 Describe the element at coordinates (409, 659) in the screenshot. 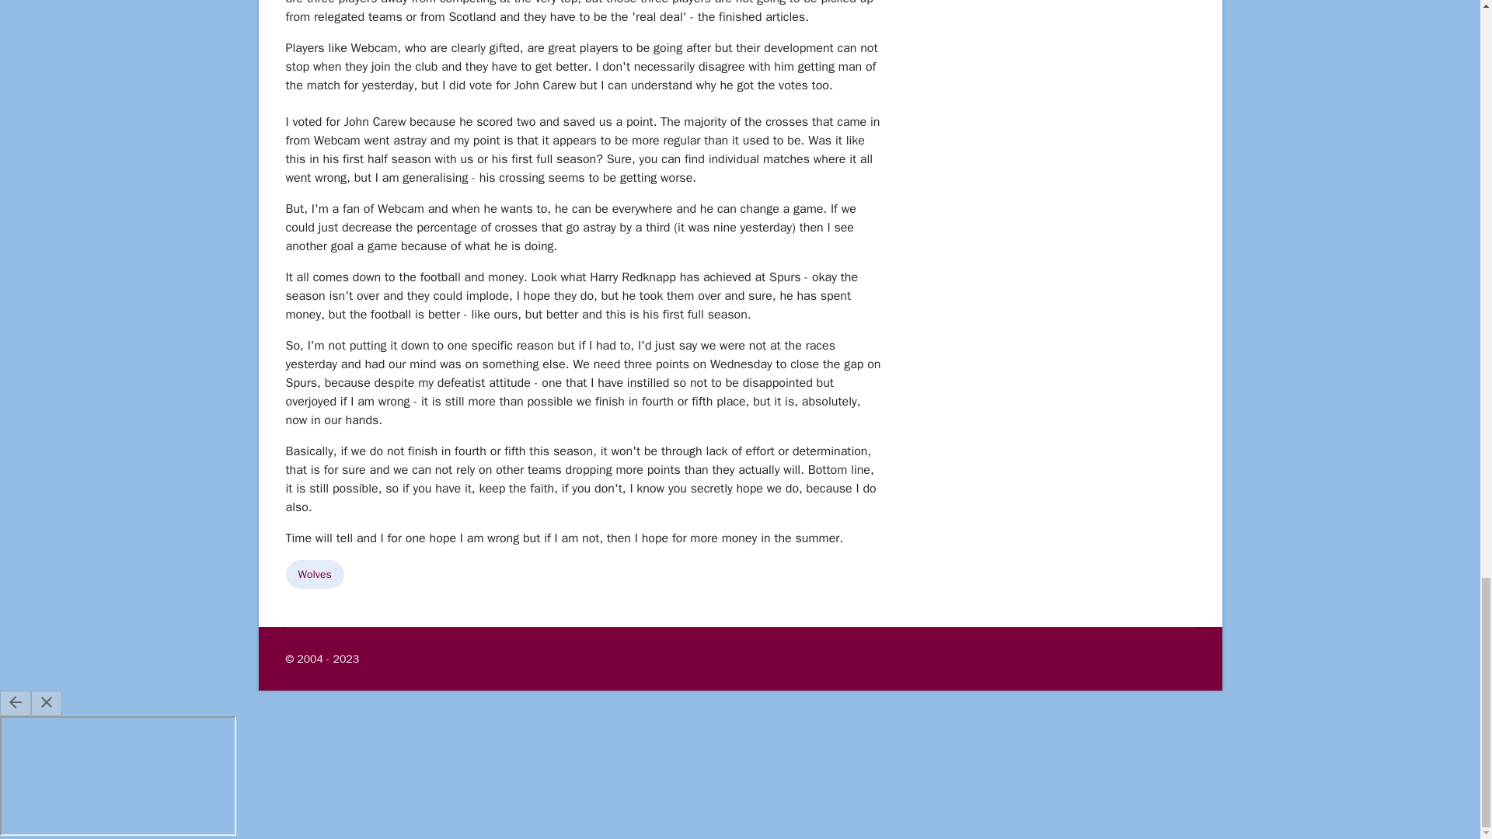

I see `The Aston Villa Blog` at that location.